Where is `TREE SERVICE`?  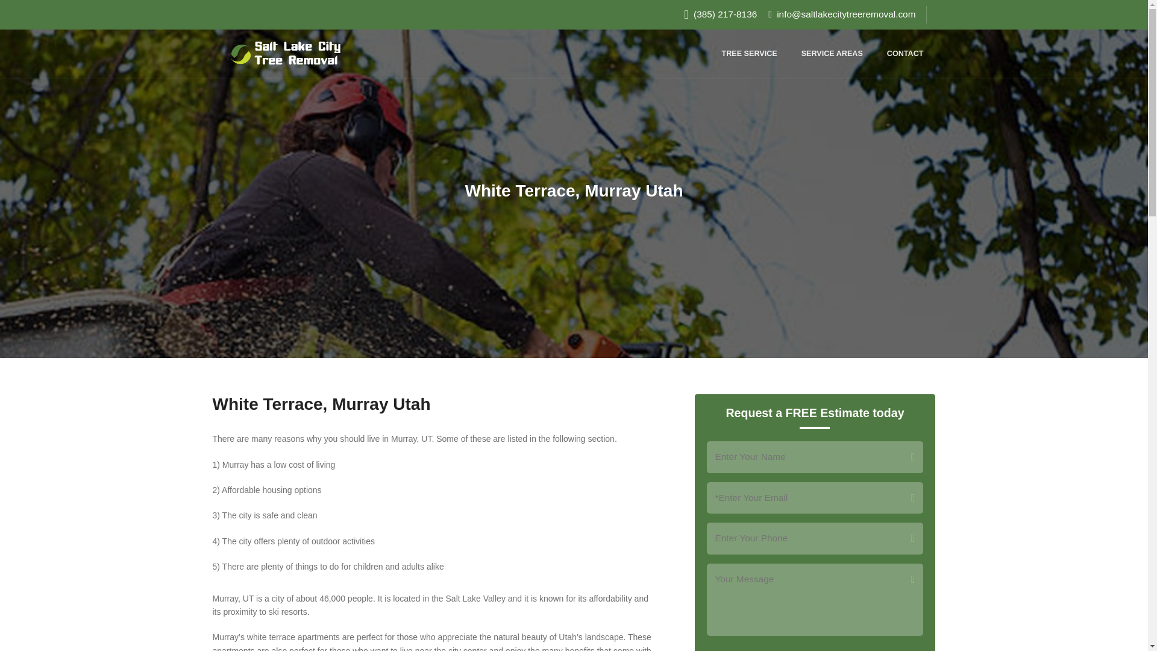 TREE SERVICE is located at coordinates (750, 53).